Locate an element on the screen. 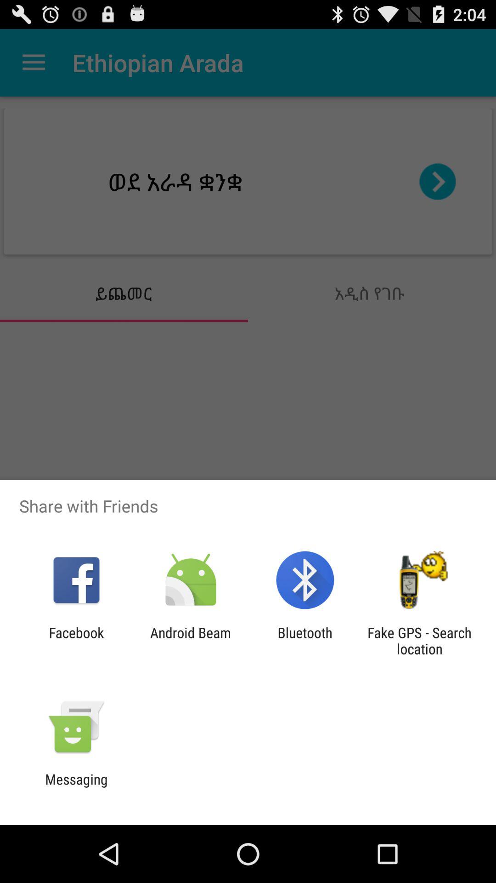  flip to the facebook app is located at coordinates (76, 641).